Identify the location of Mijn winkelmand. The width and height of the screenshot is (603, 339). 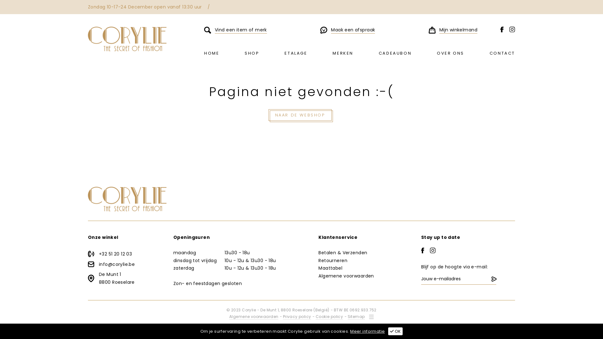
(453, 30).